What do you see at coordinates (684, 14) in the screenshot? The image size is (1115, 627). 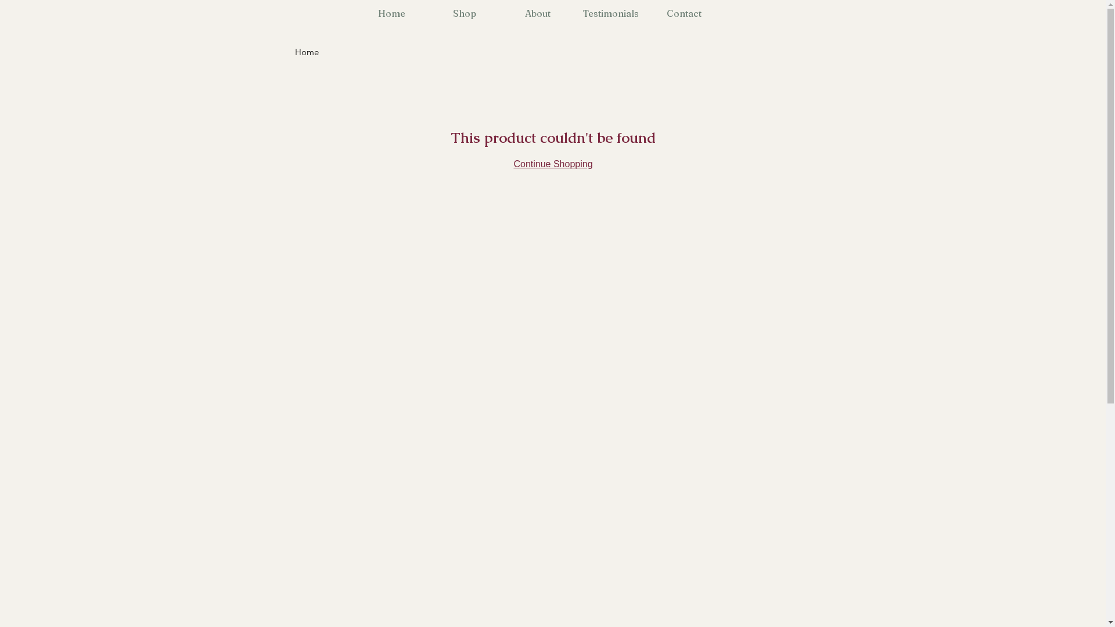 I see `Contact` at bounding box center [684, 14].